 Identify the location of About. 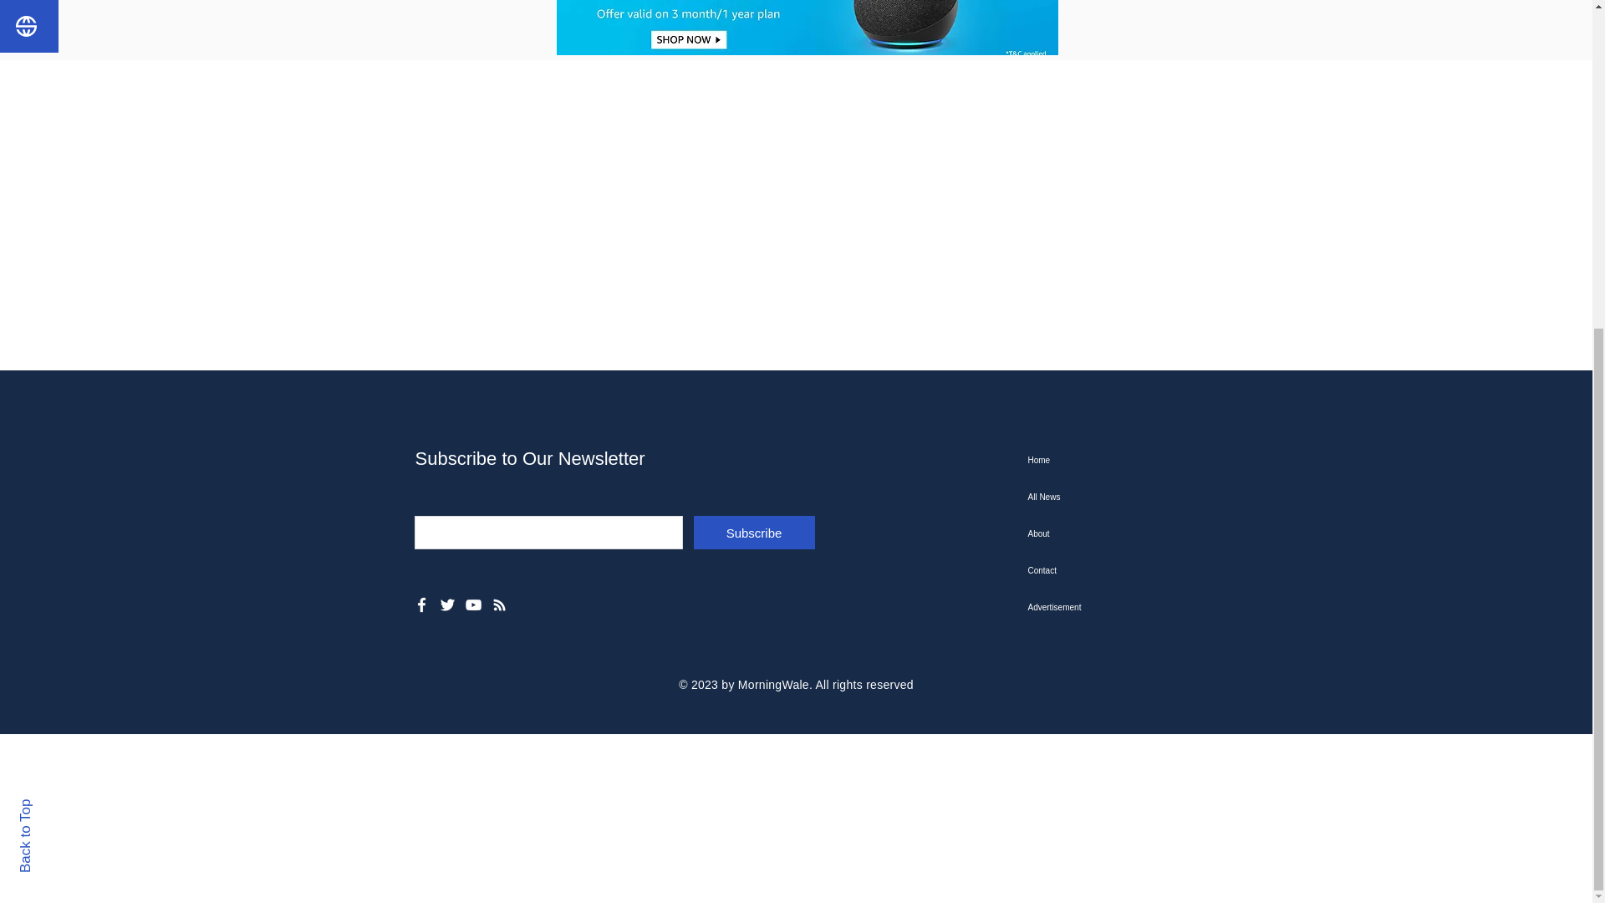
(1113, 533).